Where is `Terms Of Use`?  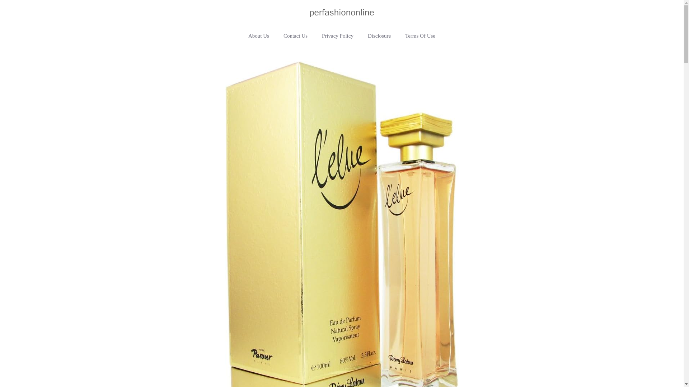
Terms Of Use is located at coordinates (420, 36).